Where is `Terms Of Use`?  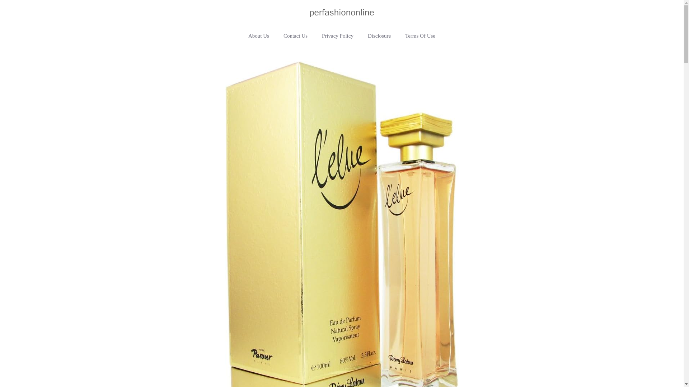
Terms Of Use is located at coordinates (420, 36).